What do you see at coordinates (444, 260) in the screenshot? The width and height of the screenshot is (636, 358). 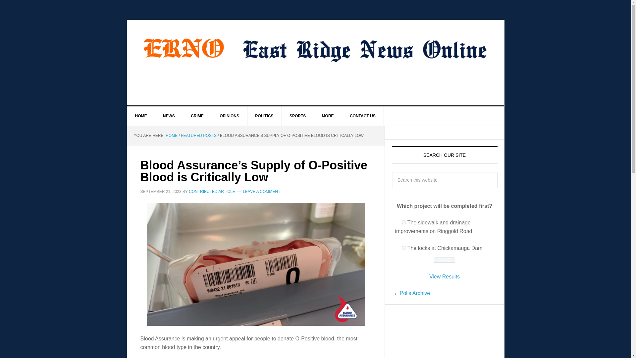 I see `   Vote   ` at bounding box center [444, 260].